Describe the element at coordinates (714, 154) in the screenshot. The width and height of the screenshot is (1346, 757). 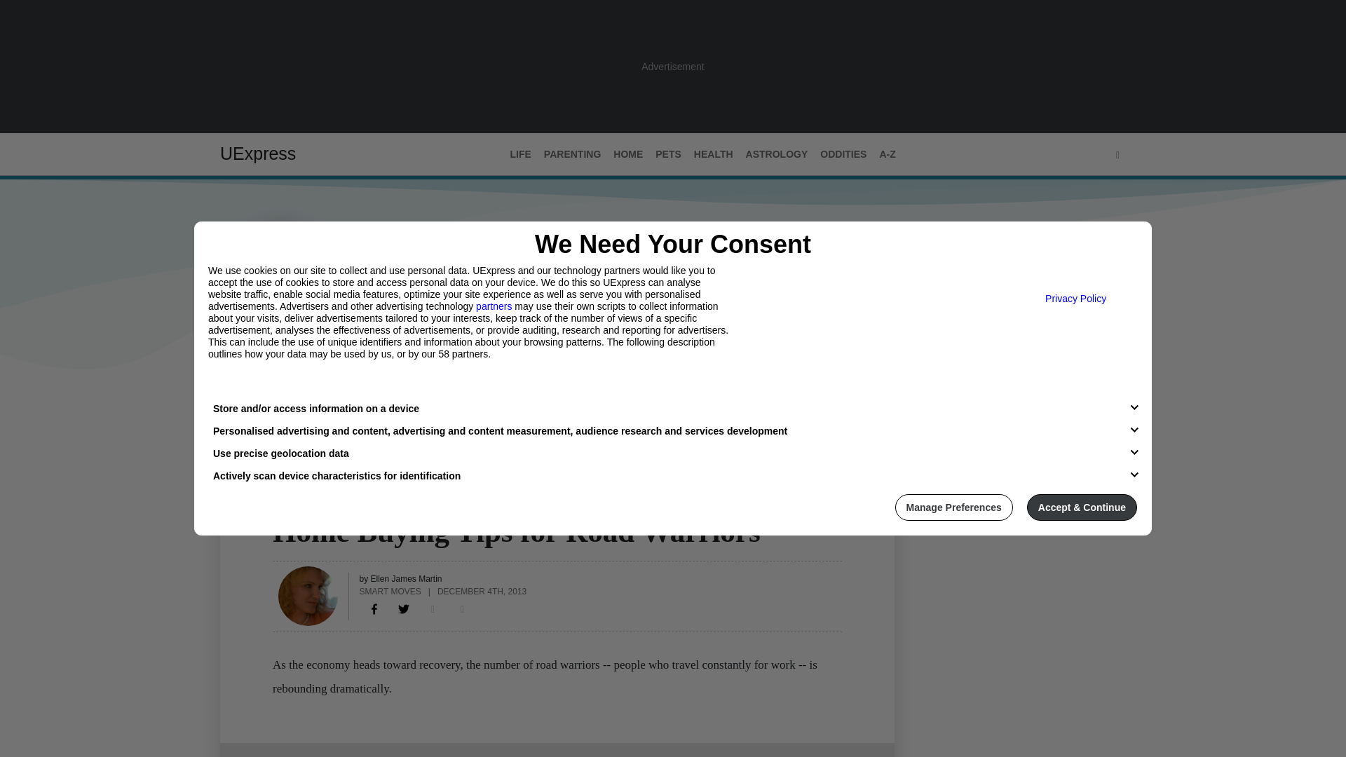
I see `HEALTH` at that location.